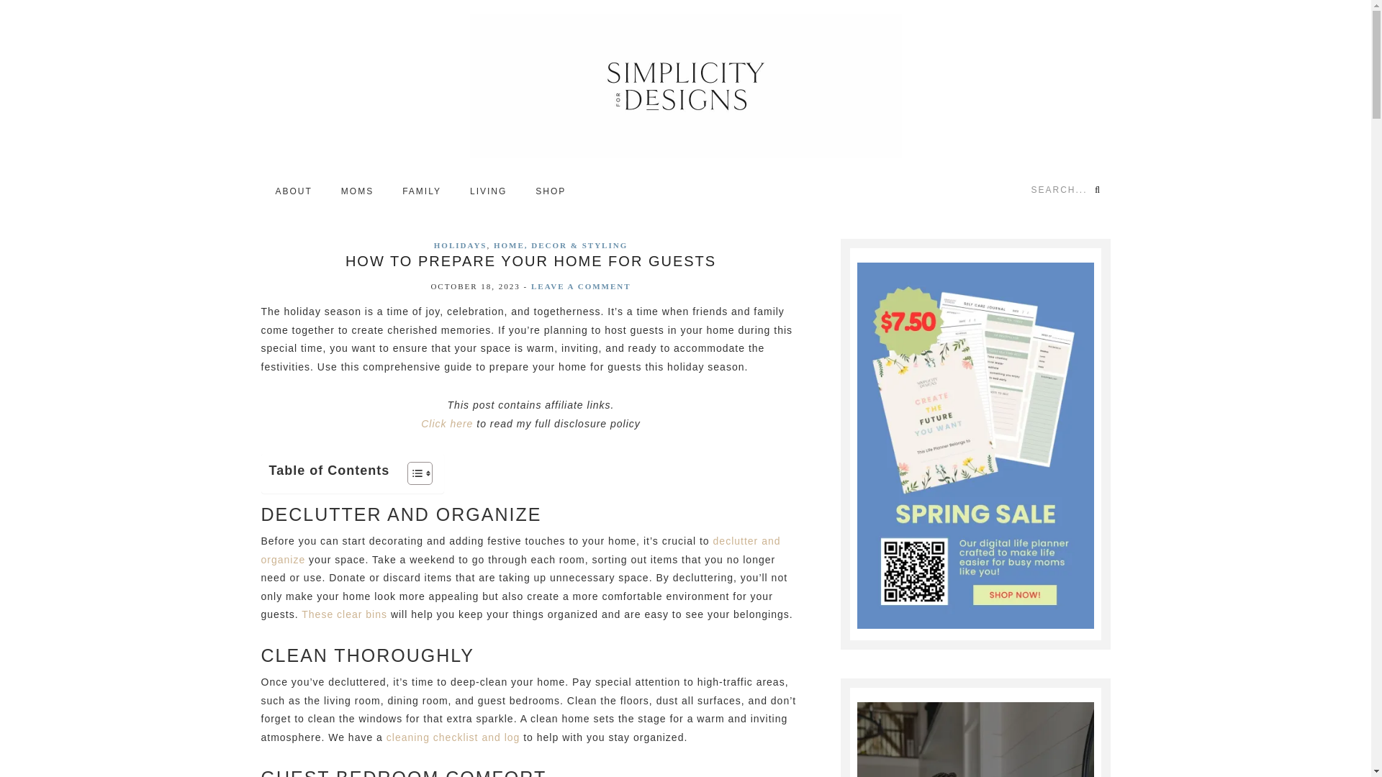  I want to click on LIVING, so click(488, 191).